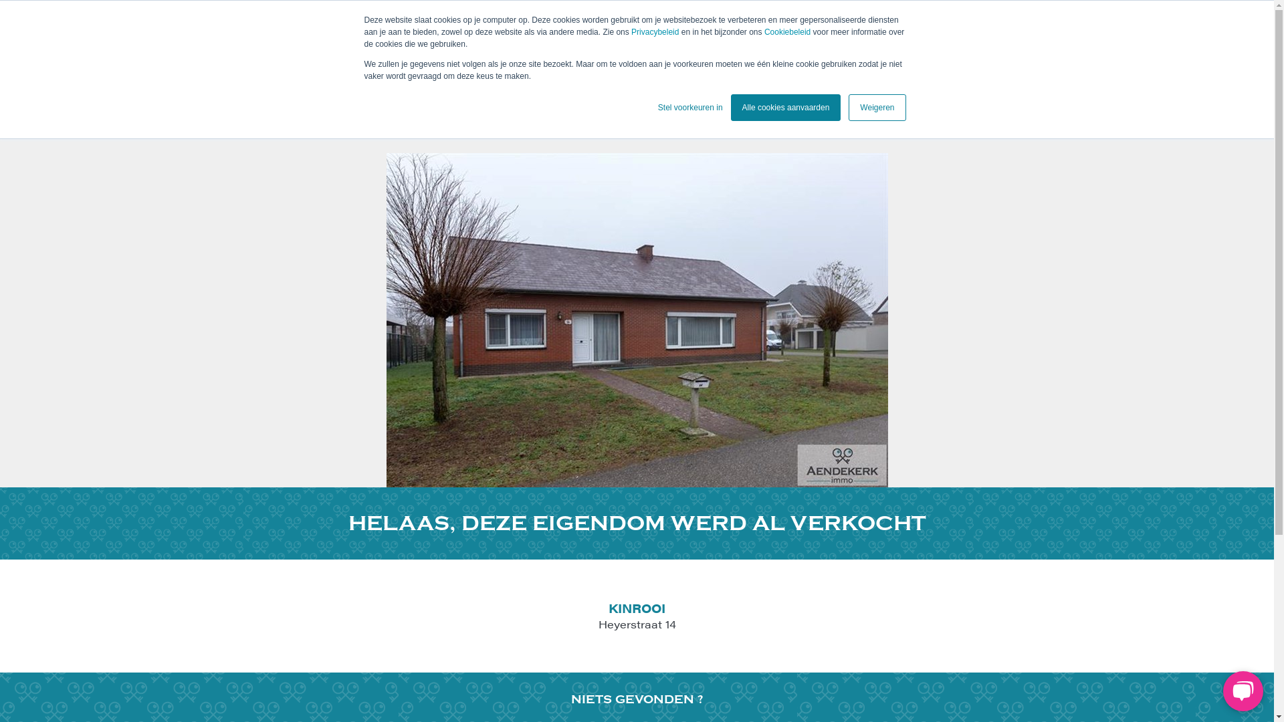 The width and height of the screenshot is (1284, 722). I want to click on info@aendekerk-immo.be, so click(316, 24).